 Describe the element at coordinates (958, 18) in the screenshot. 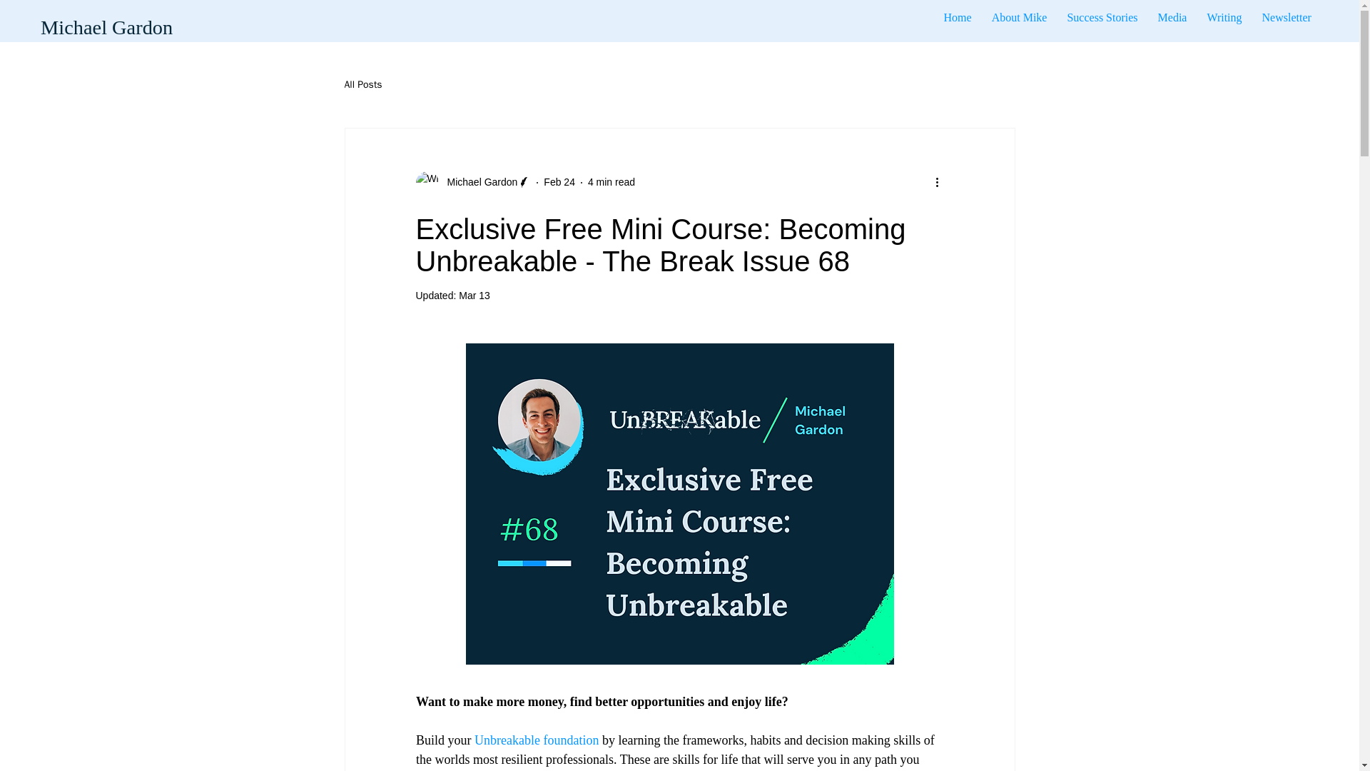

I see `Home` at that location.